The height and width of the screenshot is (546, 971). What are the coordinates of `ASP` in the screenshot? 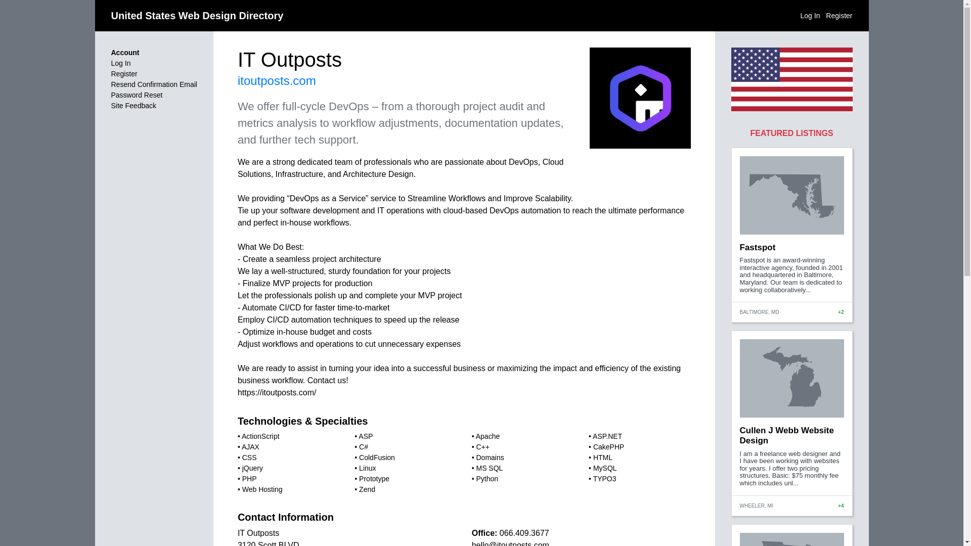 It's located at (365, 436).